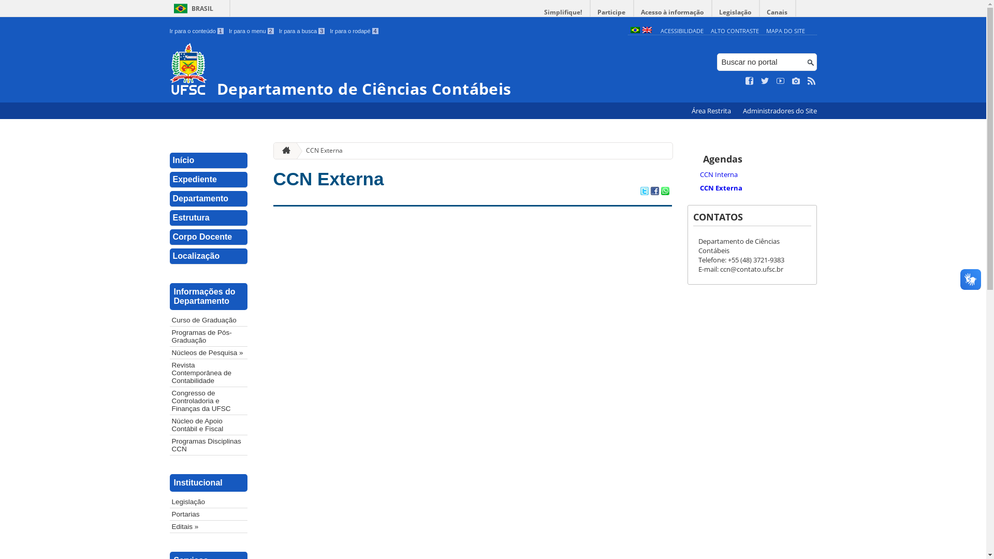 Image resolution: width=994 pixels, height=559 pixels. Describe the element at coordinates (750, 81) in the screenshot. I see `Curta no Facebook` at that location.